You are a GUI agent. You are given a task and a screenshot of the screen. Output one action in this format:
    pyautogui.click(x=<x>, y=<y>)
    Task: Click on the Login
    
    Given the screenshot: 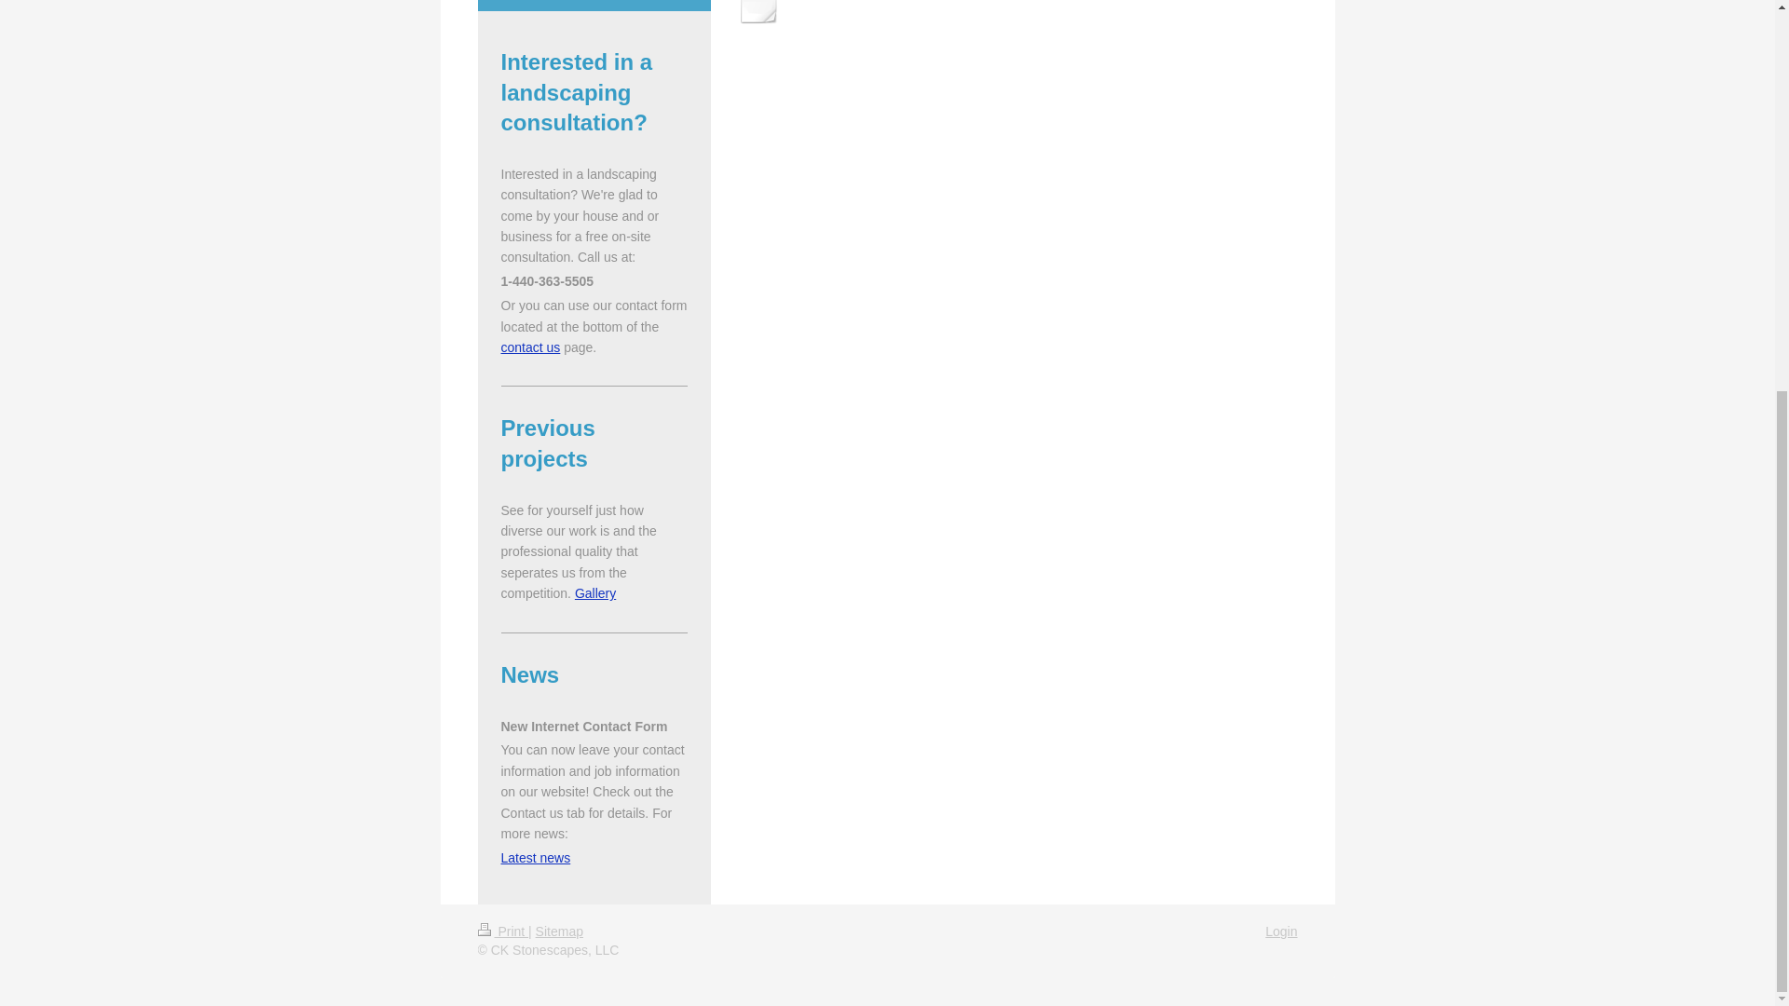 What is the action you would take?
    pyautogui.click(x=1280, y=931)
    